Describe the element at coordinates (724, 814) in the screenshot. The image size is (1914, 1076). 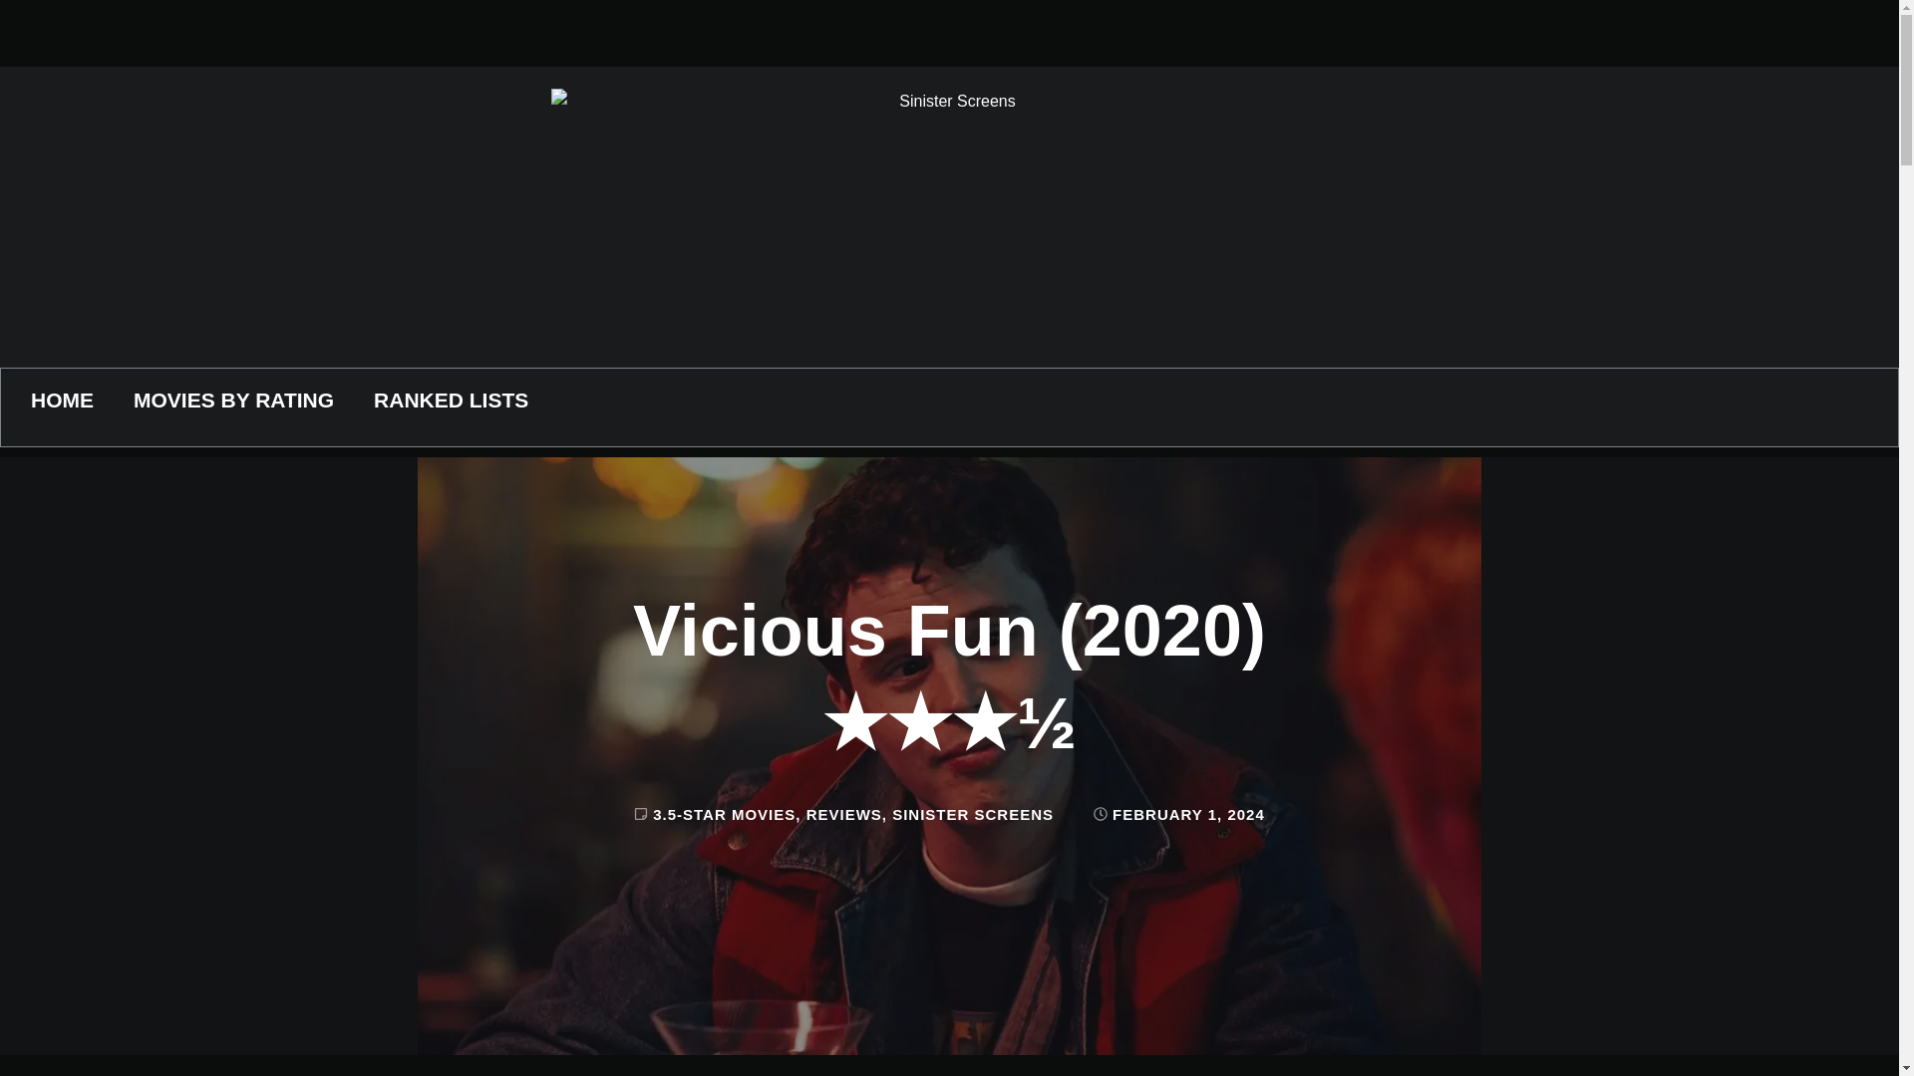
I see `3.5-STAR MOVIES` at that location.